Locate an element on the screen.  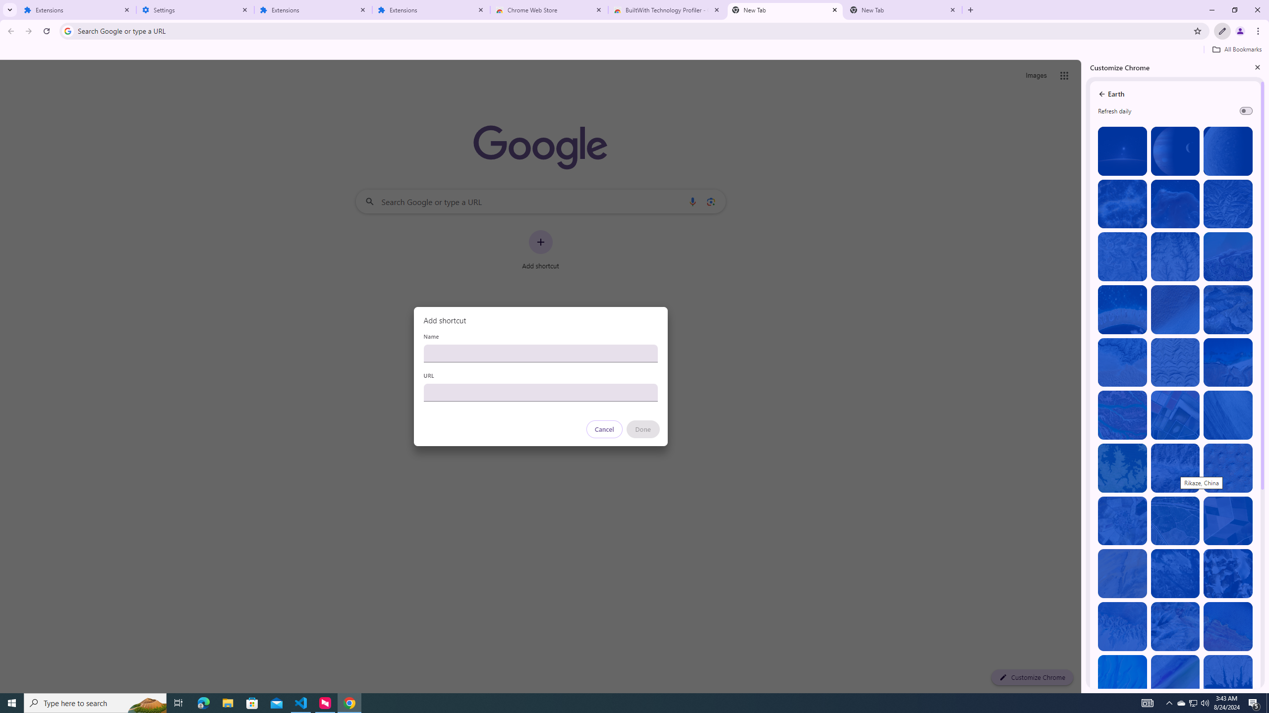
Cancel is located at coordinates (604, 429).